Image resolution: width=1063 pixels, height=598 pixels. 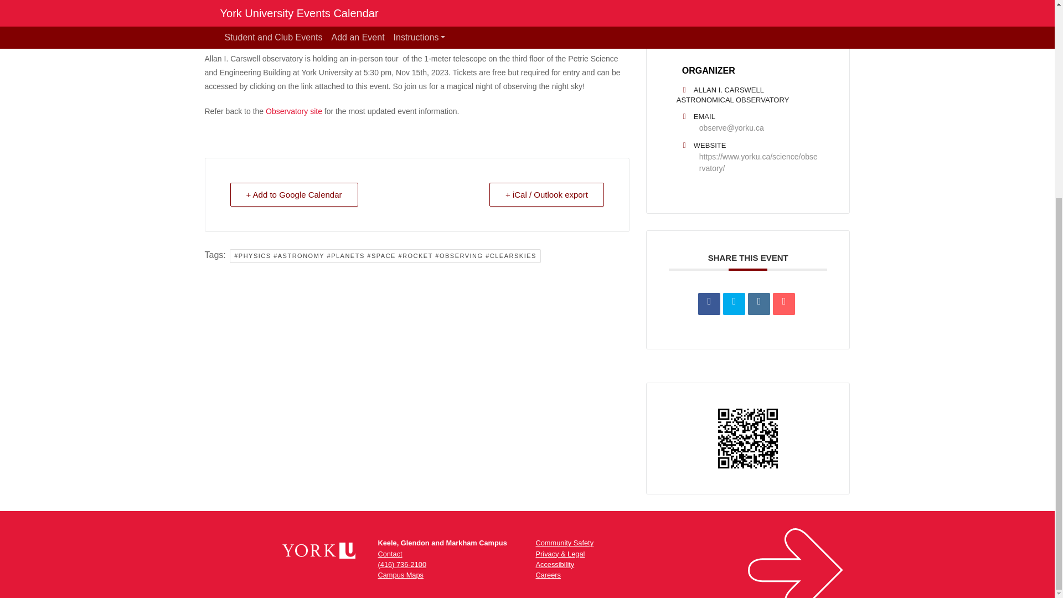 I want to click on Contact, so click(x=389, y=553).